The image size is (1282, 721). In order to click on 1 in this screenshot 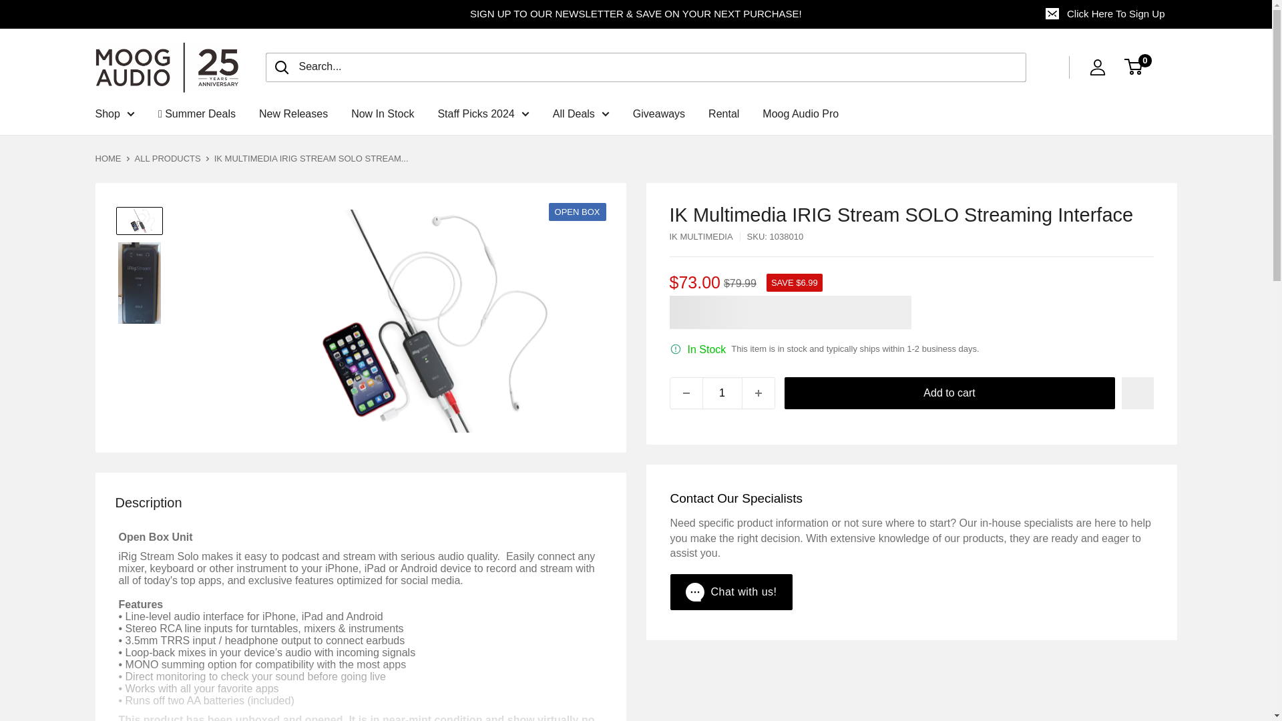, I will do `click(722, 393)`.